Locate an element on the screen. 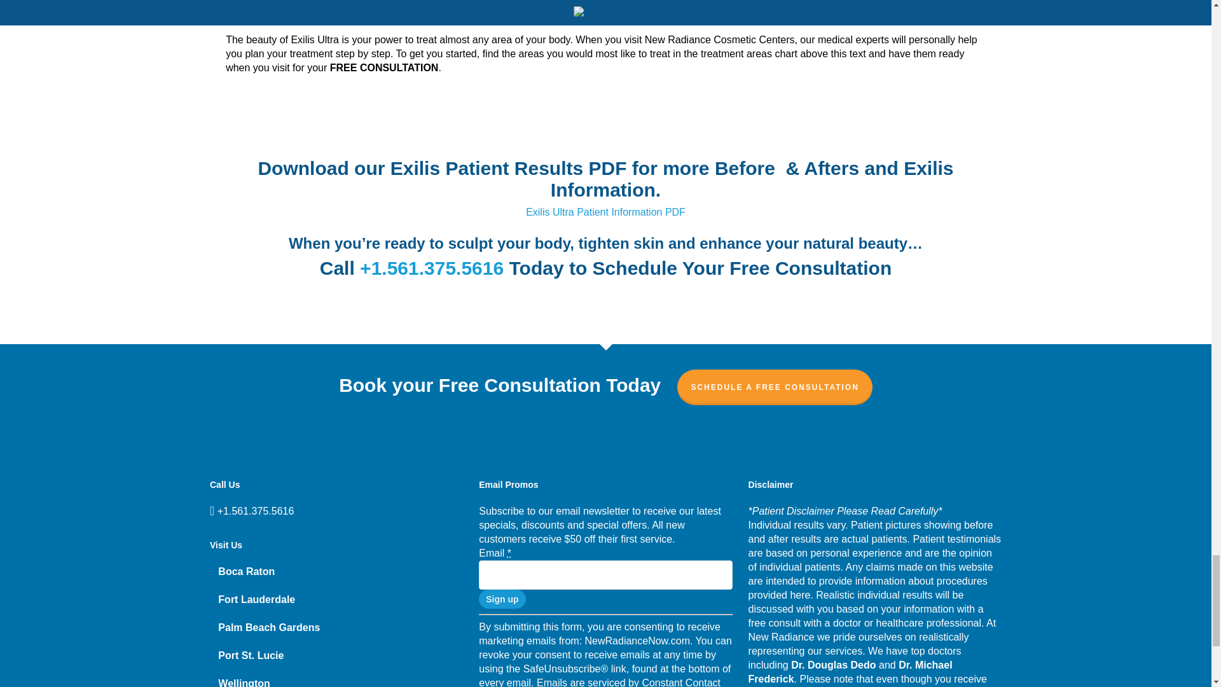 Image resolution: width=1221 pixels, height=687 pixels. Sign up is located at coordinates (501, 599).